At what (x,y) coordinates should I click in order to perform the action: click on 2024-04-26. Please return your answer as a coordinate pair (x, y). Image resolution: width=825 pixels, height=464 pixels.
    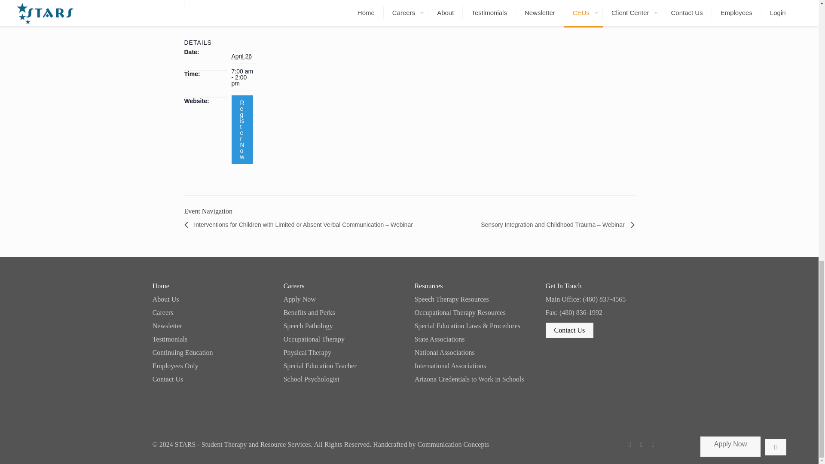
    Looking at the image, I should click on (241, 56).